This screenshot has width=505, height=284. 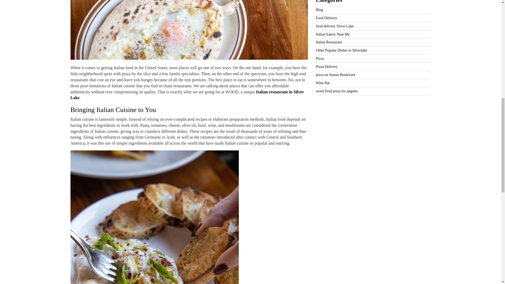 What do you see at coordinates (327, 18) in the screenshot?
I see `Food Delivery` at bounding box center [327, 18].